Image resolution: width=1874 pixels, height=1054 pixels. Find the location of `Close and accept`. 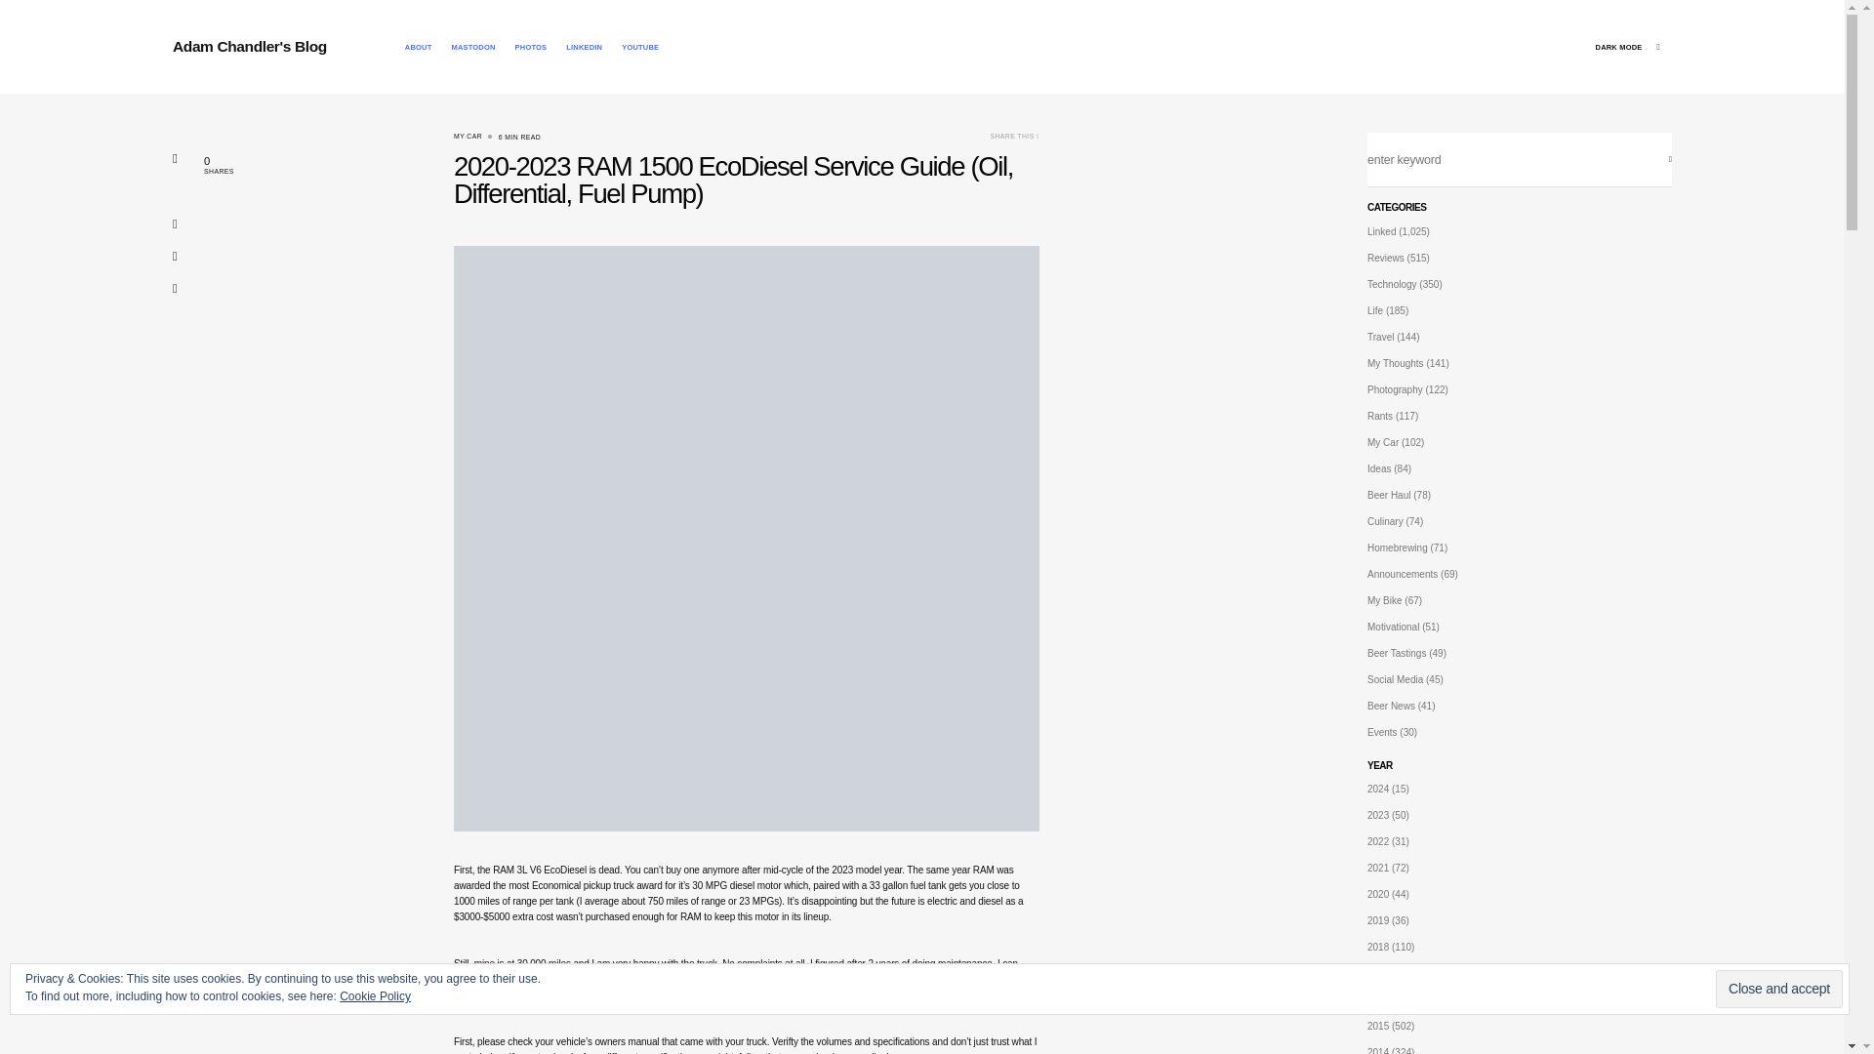

Close and accept is located at coordinates (1778, 988).